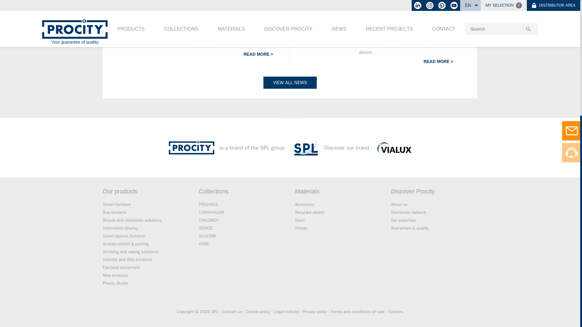  I want to click on SPL, so click(304, 147).